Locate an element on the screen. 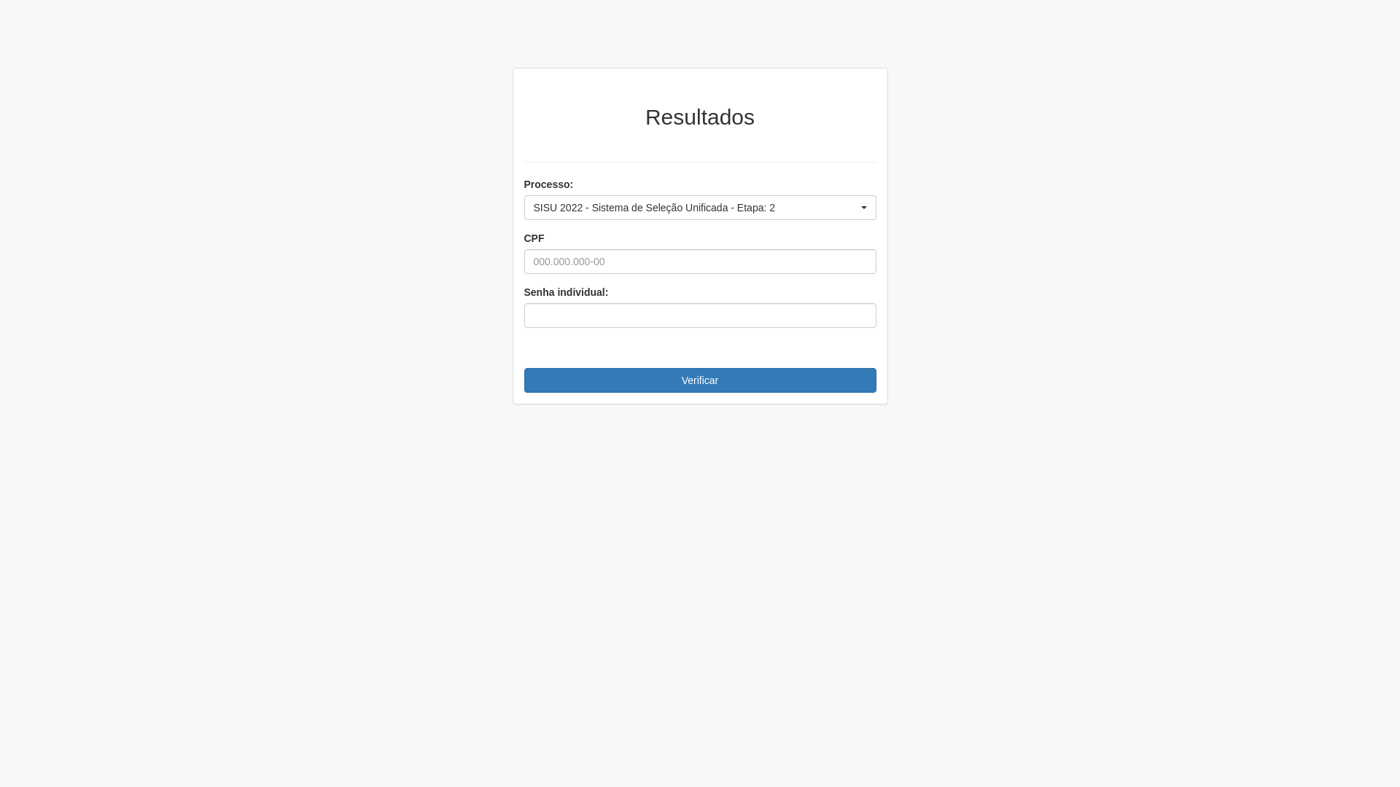 The width and height of the screenshot is (1400, 787). Verificar is located at coordinates (700, 380).